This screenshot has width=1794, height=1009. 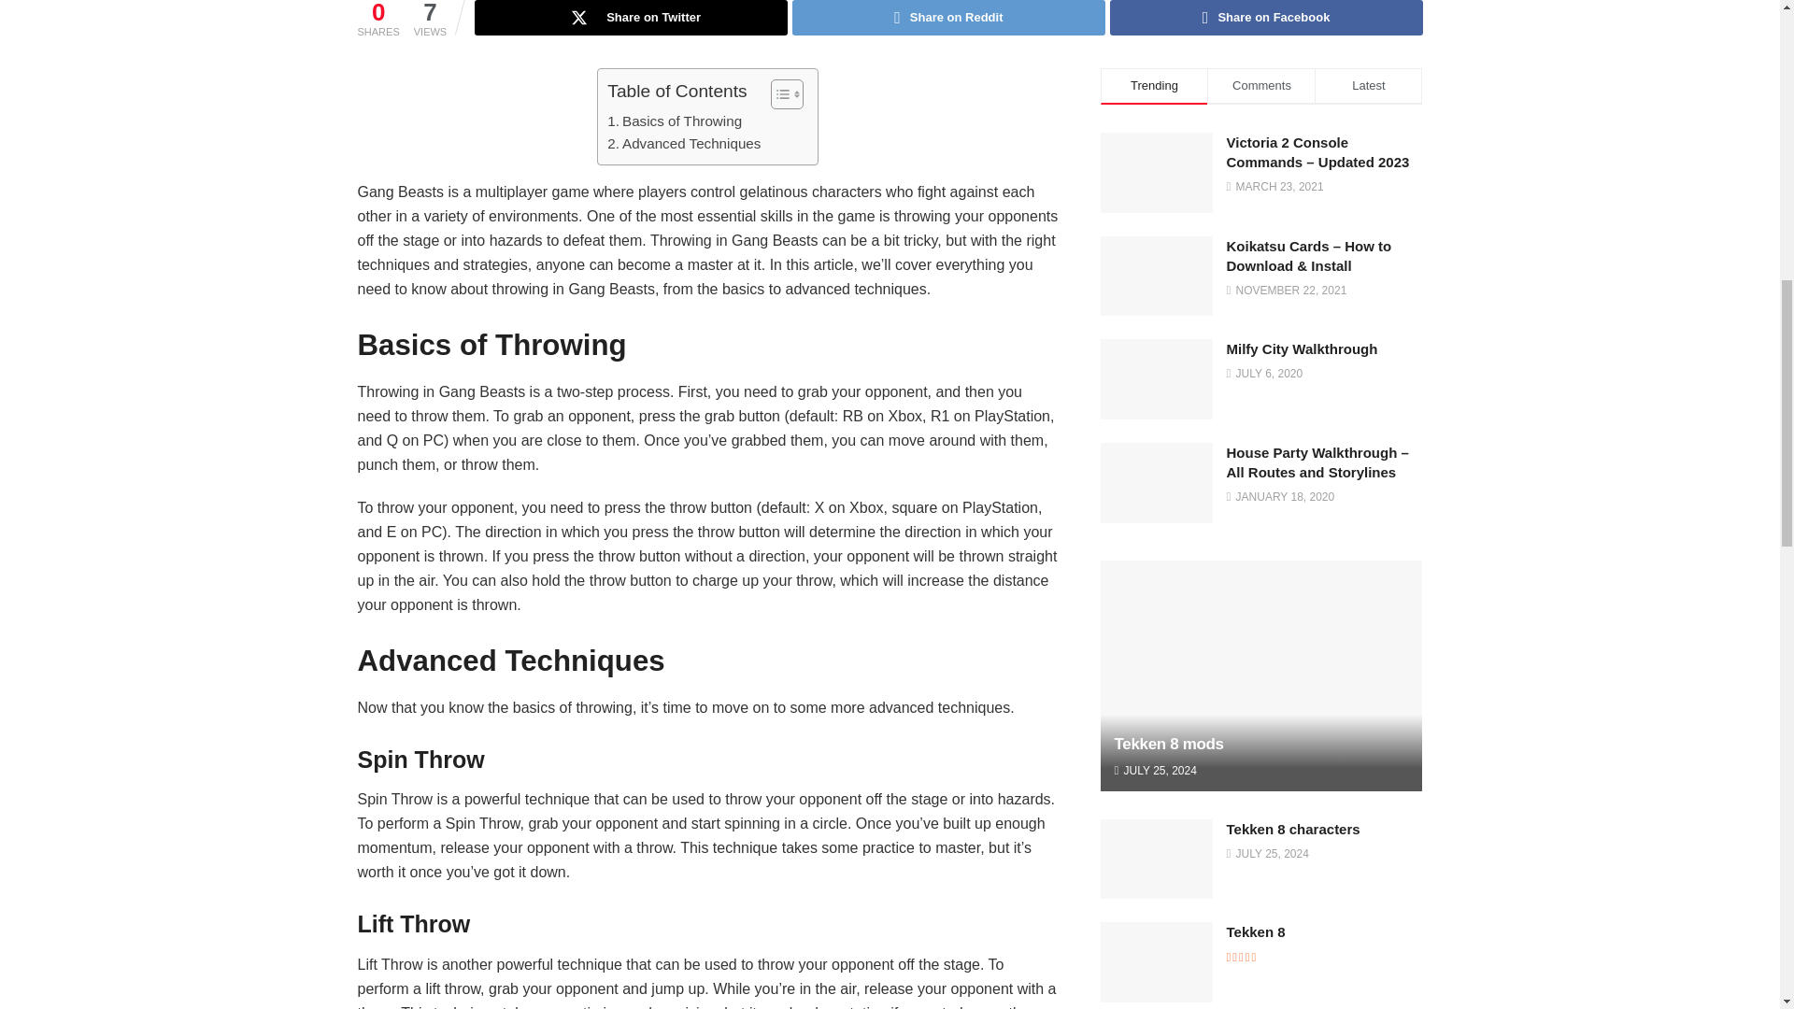 What do you see at coordinates (675, 121) in the screenshot?
I see `Basics of Throwing` at bounding box center [675, 121].